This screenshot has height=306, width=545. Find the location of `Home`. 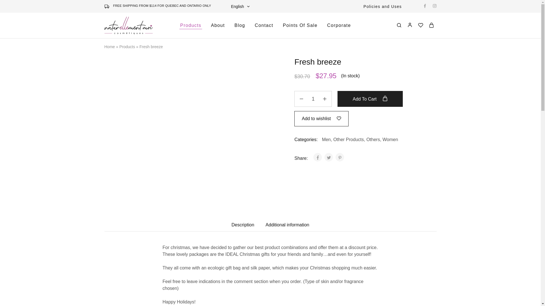

Home is located at coordinates (110, 46).